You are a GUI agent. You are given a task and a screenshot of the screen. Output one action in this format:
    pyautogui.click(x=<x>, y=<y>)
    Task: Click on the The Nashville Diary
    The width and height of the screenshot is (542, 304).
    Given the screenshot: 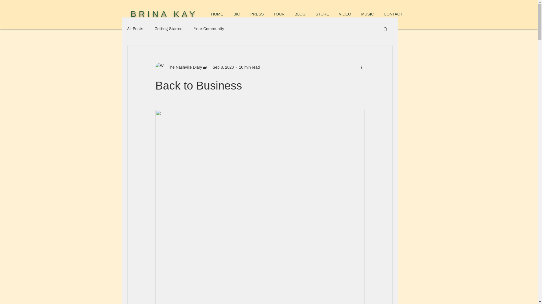 What is the action you would take?
    pyautogui.click(x=183, y=67)
    